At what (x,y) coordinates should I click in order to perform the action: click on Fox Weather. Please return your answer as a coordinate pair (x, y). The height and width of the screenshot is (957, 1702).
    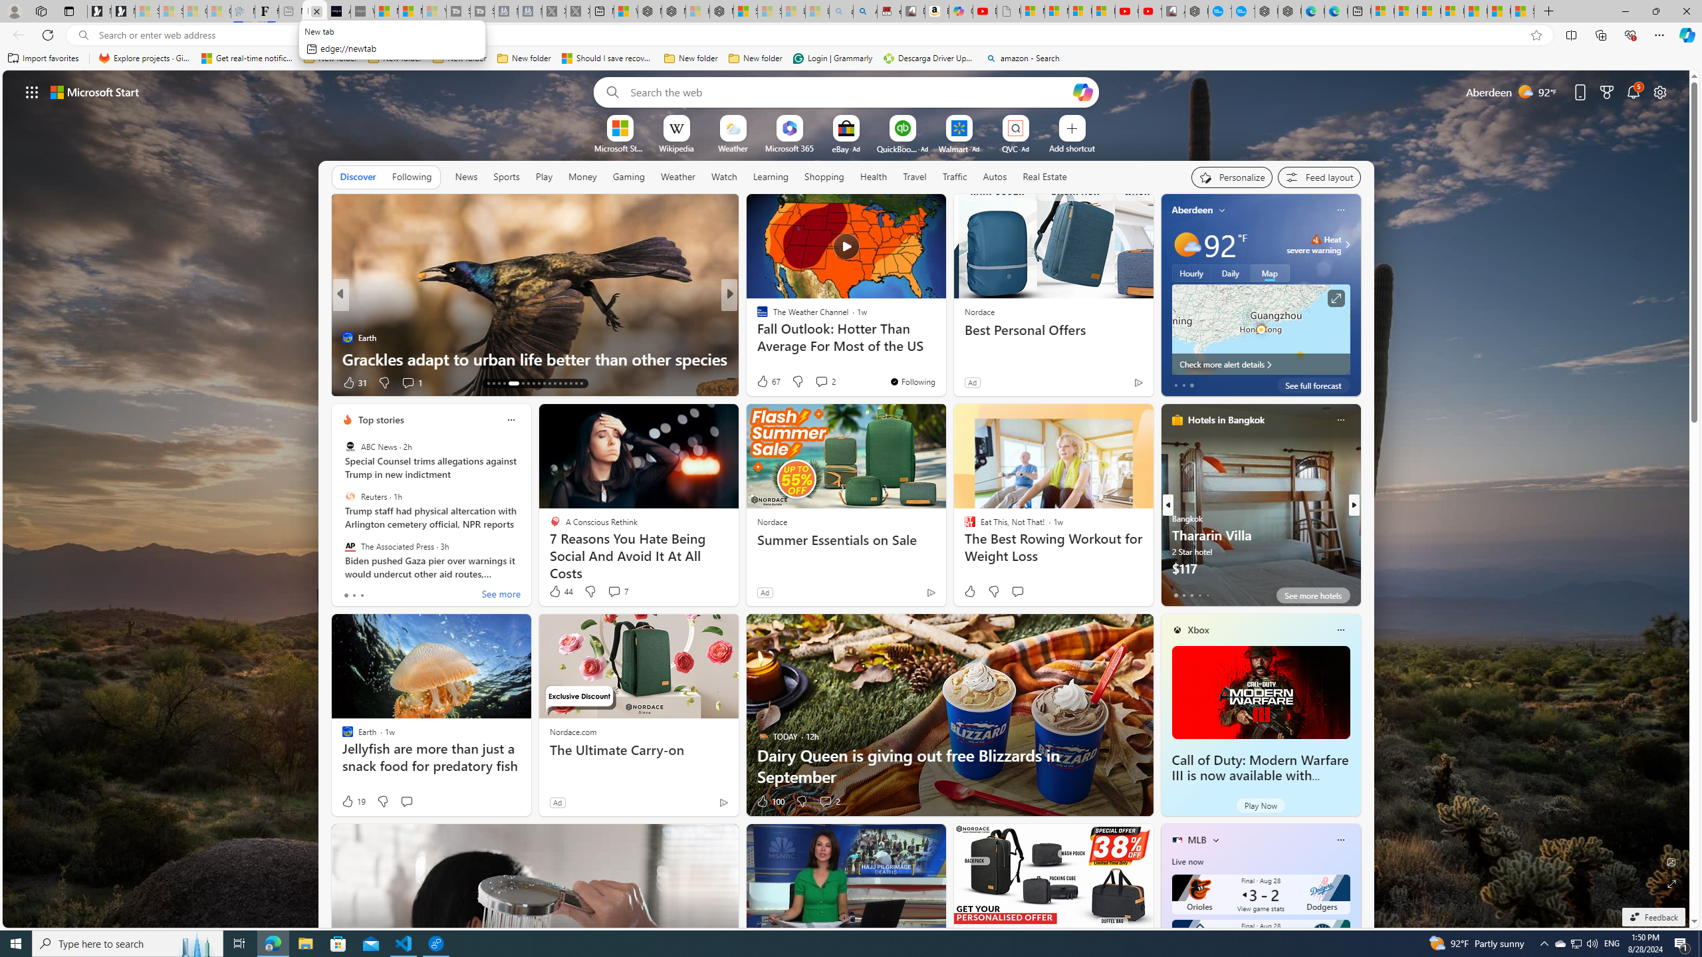
    Looking at the image, I should click on (756, 316).